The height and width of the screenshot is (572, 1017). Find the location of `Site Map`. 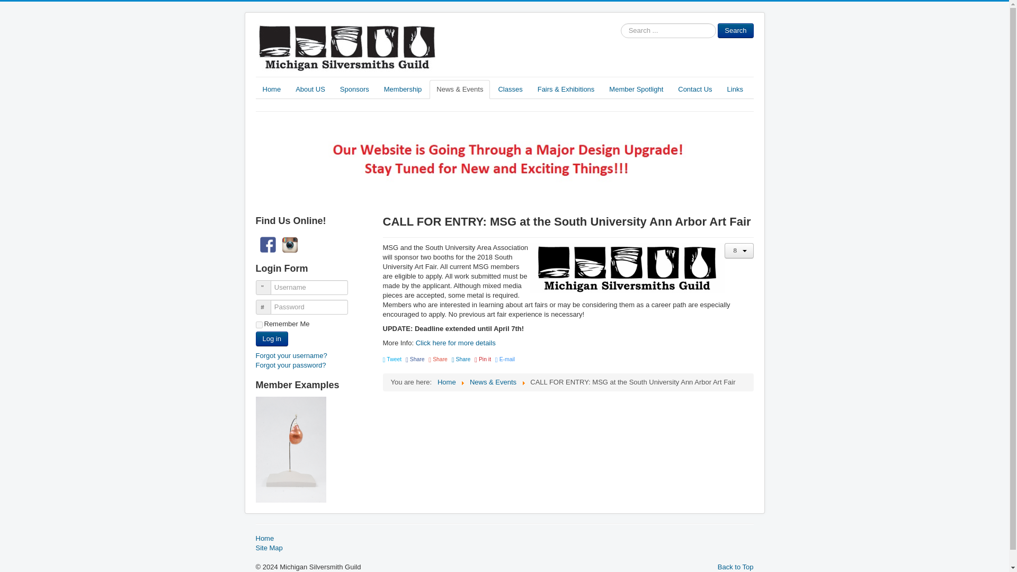

Site Map is located at coordinates (504, 548).